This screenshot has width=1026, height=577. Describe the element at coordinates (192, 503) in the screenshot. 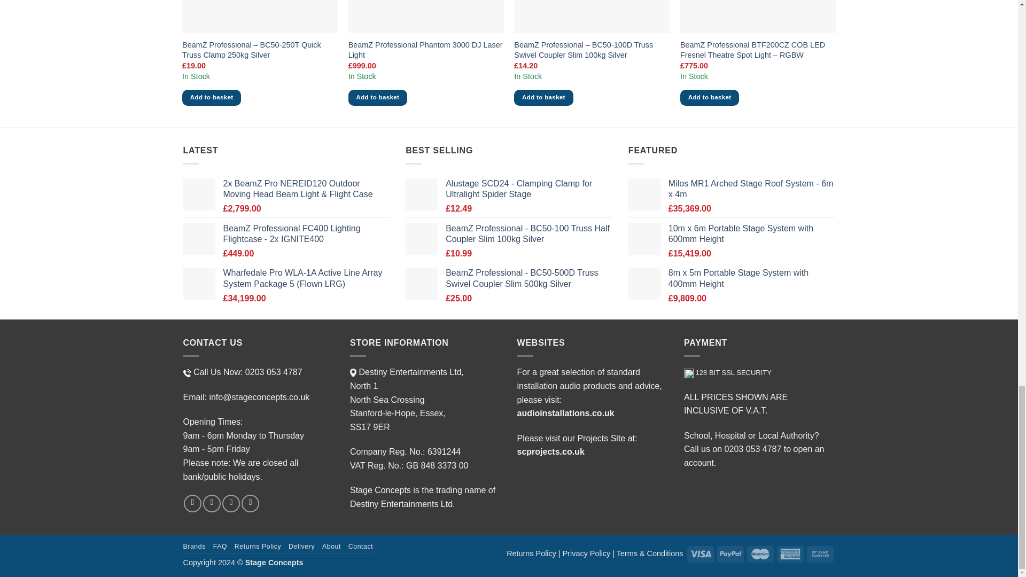

I see `Follow on Facebook` at that location.